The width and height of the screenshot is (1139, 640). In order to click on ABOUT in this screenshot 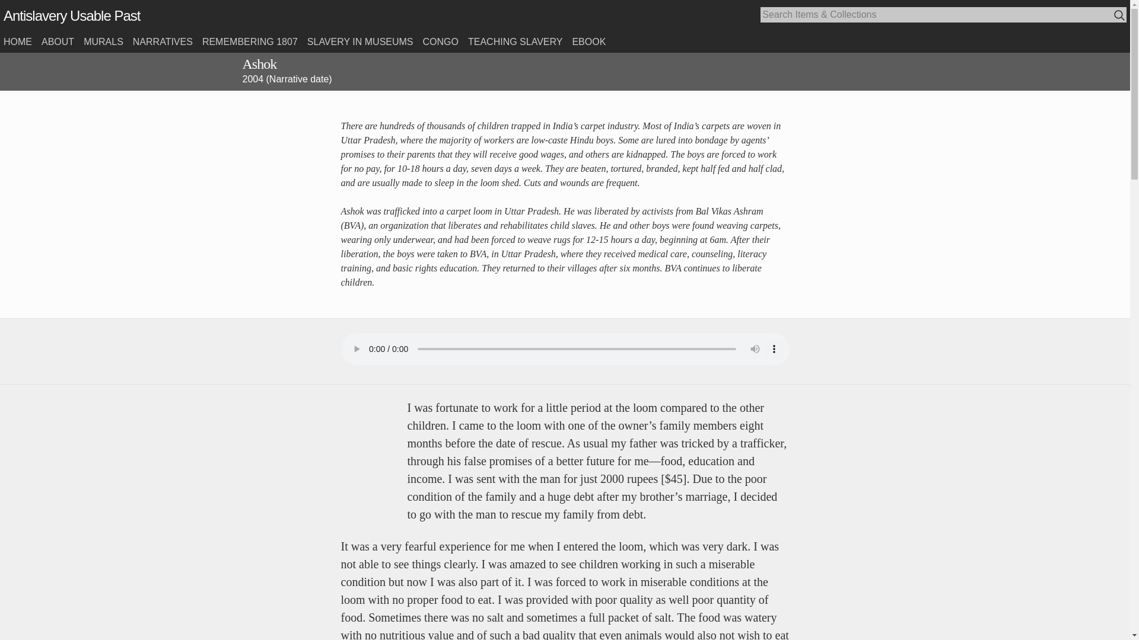, I will do `click(57, 41)`.